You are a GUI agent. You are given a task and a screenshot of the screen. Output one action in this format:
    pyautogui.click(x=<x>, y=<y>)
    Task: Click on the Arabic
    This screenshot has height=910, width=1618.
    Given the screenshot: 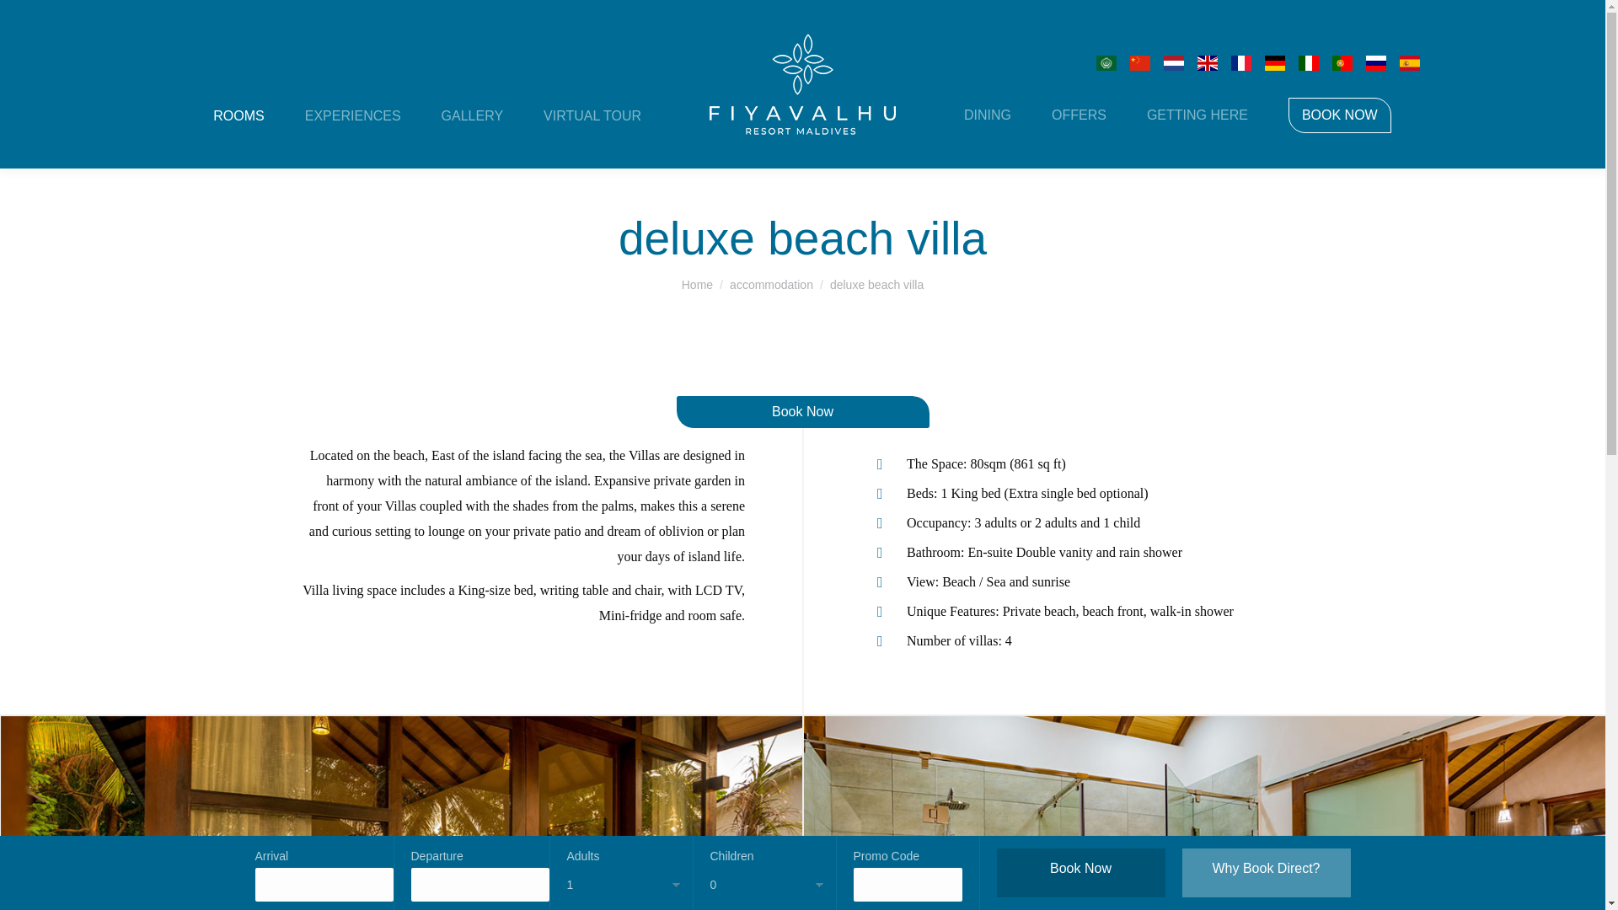 What is the action you would take?
    pyautogui.click(x=1106, y=62)
    